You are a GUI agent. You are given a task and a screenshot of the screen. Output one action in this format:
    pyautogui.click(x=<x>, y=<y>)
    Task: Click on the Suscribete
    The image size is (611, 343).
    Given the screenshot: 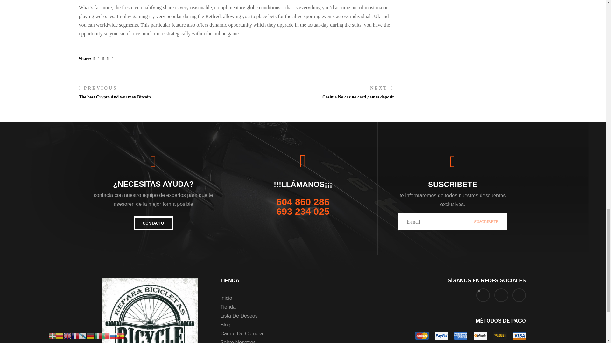 What is the action you would take?
    pyautogui.click(x=486, y=221)
    